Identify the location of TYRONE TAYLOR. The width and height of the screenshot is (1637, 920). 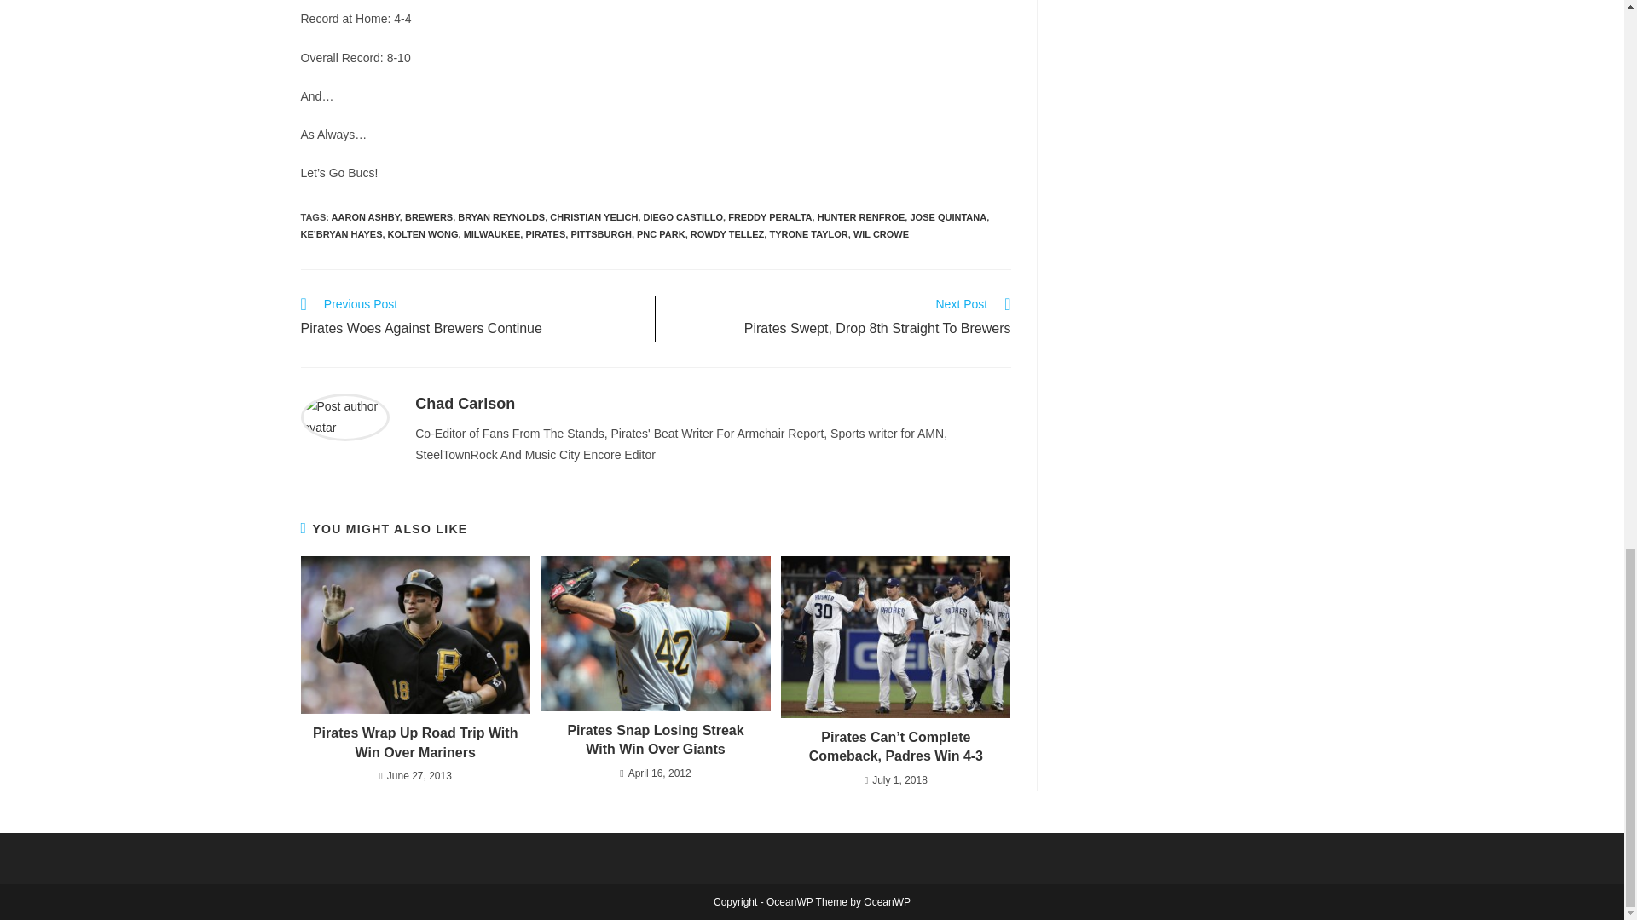
(808, 233).